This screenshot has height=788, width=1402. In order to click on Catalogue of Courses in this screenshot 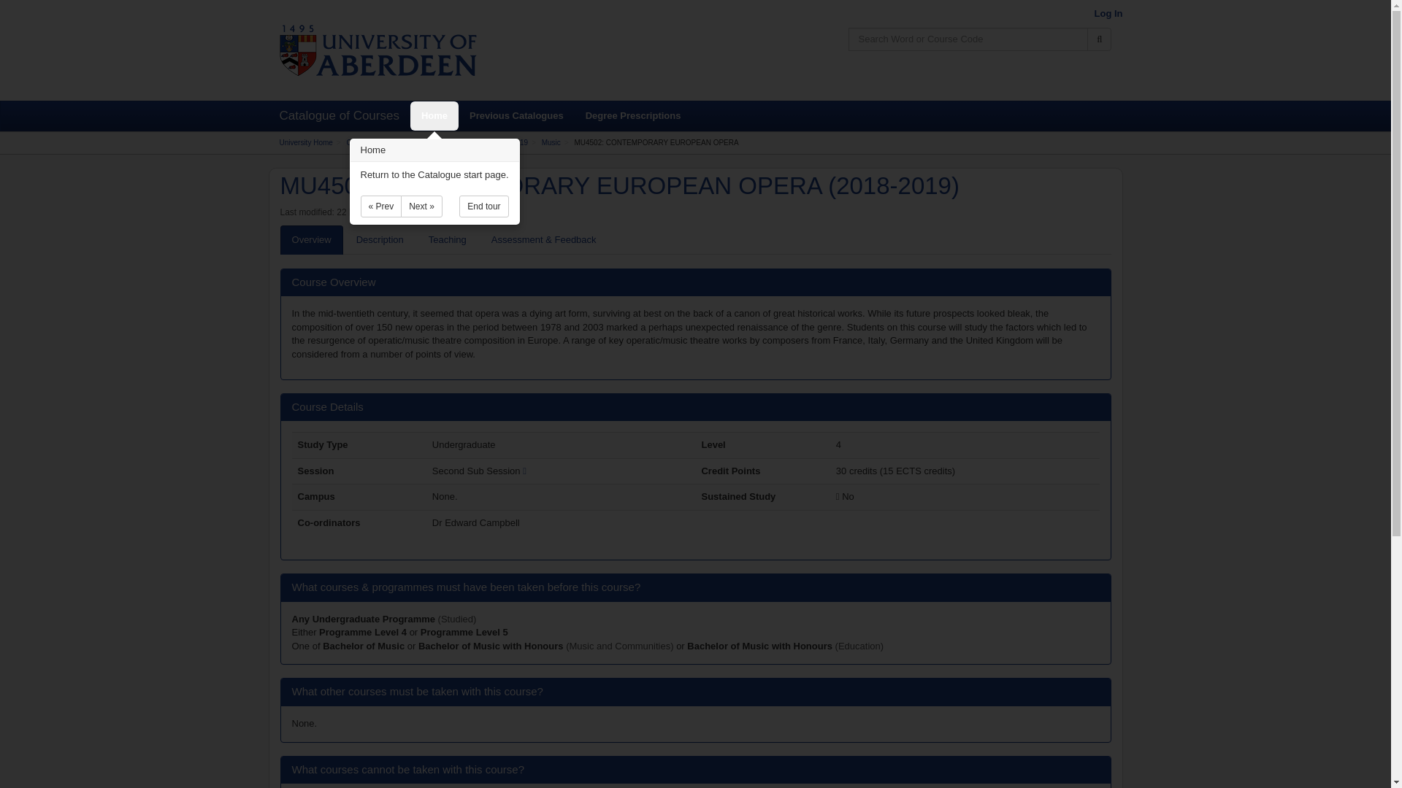, I will do `click(381, 142)`.